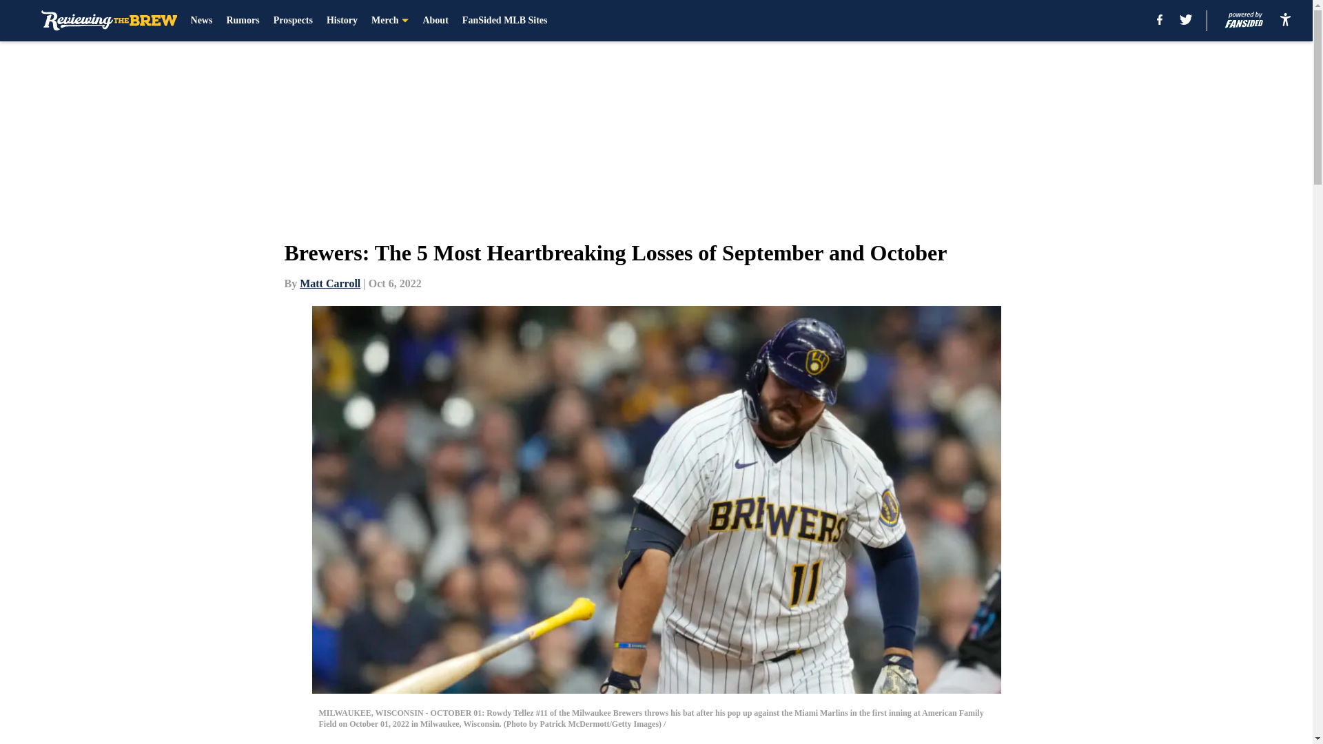 The image size is (1323, 744). I want to click on Prospects, so click(293, 21).